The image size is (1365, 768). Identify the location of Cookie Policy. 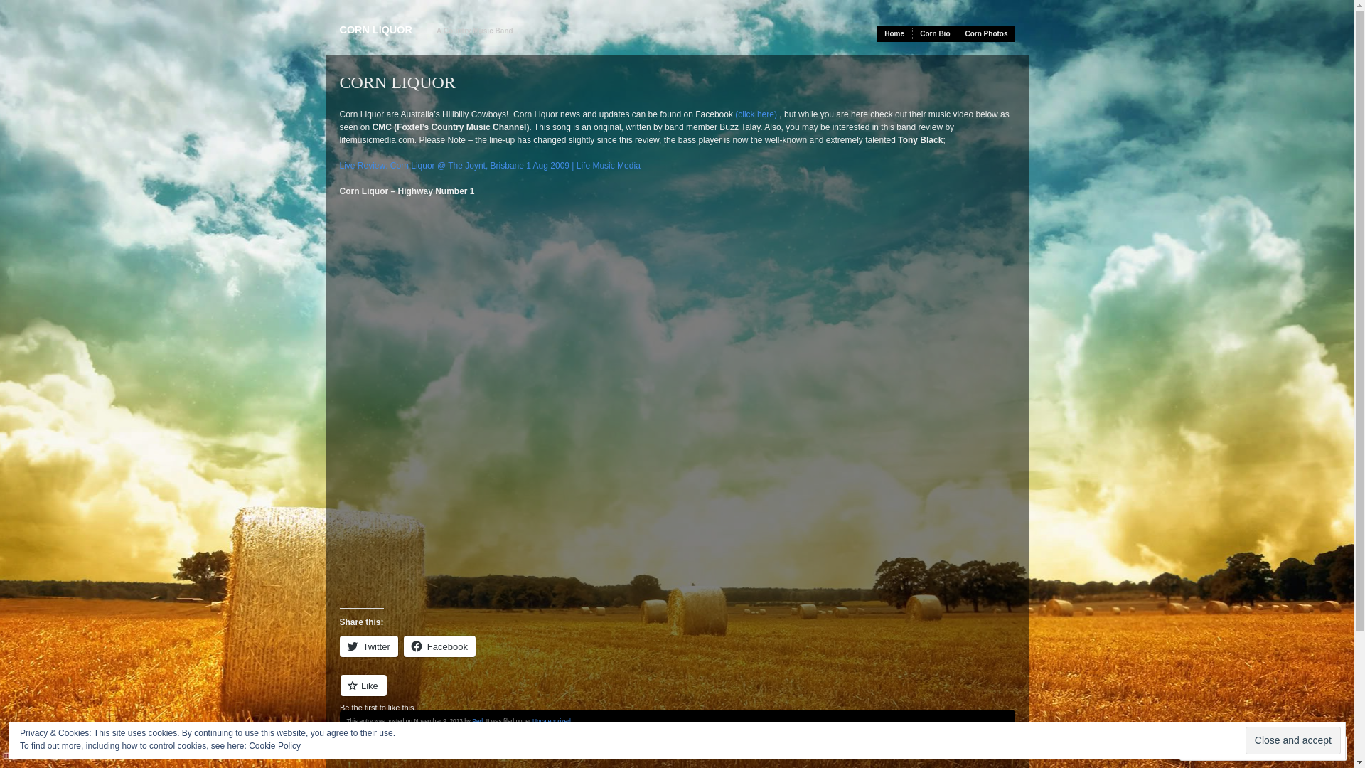
(274, 746).